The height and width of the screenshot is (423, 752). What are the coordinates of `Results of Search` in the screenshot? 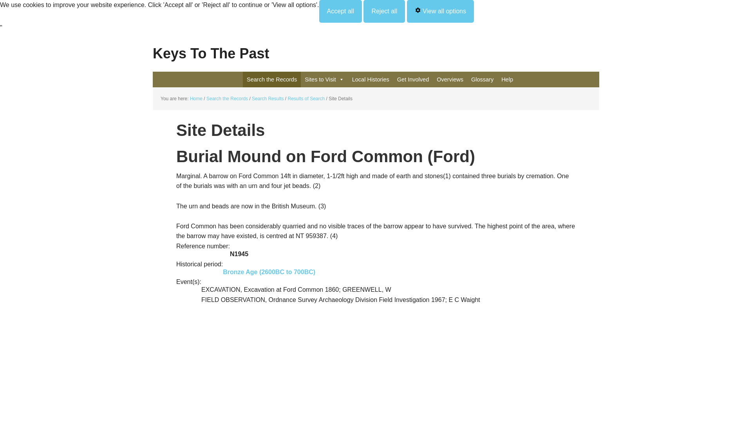 It's located at (306, 99).